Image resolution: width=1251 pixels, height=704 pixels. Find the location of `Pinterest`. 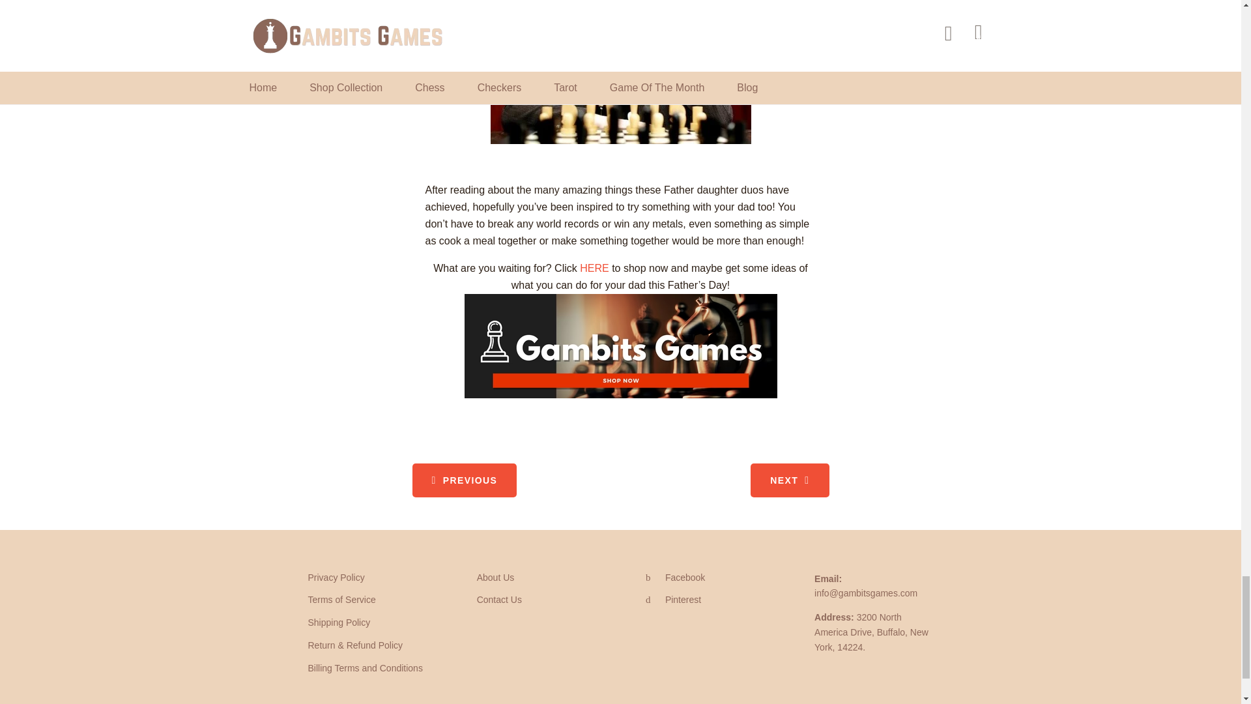

Pinterest is located at coordinates (672, 599).